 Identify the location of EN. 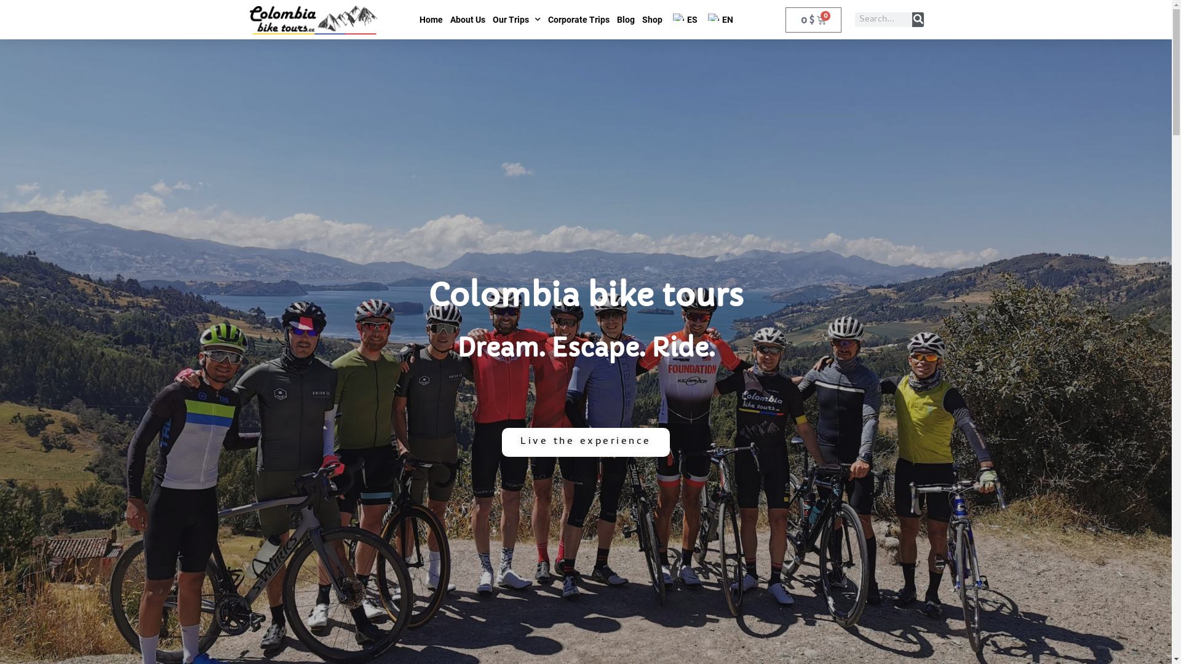
(719, 20).